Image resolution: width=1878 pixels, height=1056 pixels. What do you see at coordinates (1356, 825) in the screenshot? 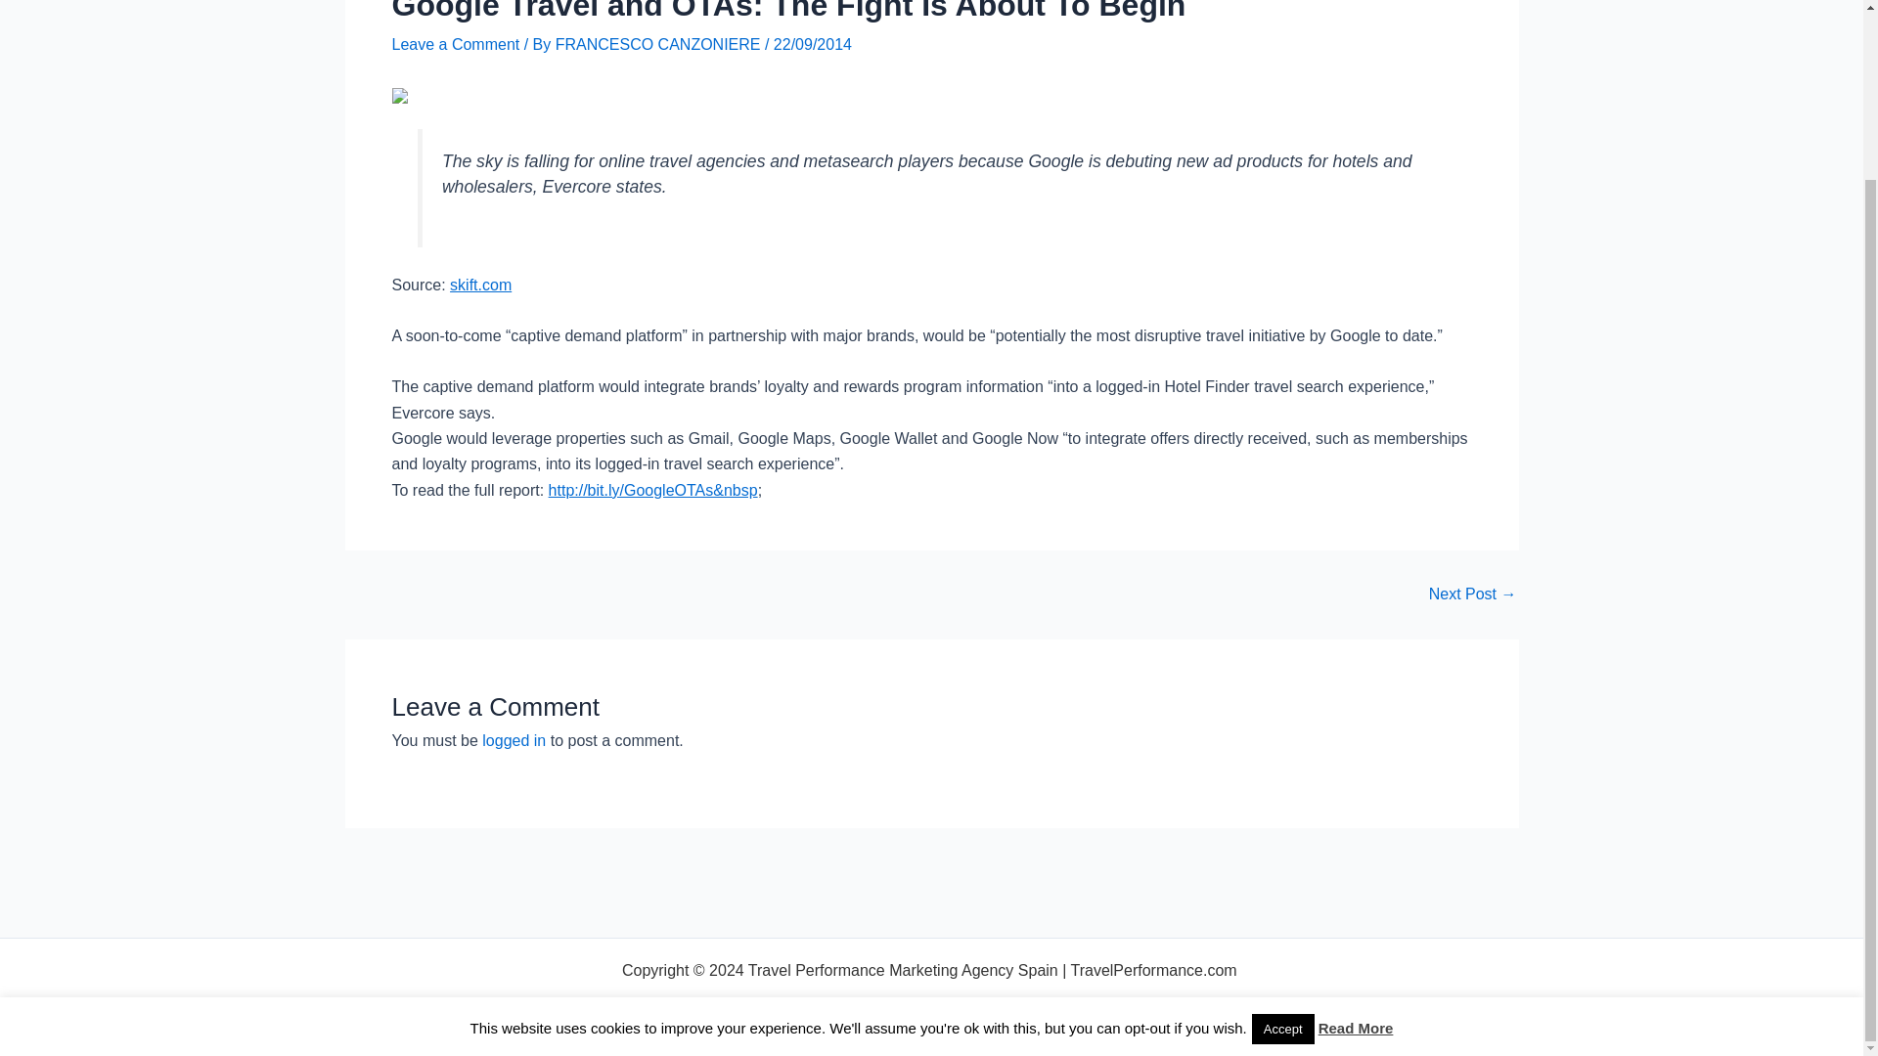
I see `Read More` at bounding box center [1356, 825].